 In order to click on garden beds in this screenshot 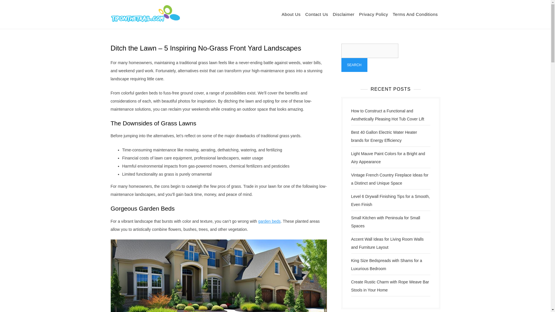, I will do `click(269, 221)`.